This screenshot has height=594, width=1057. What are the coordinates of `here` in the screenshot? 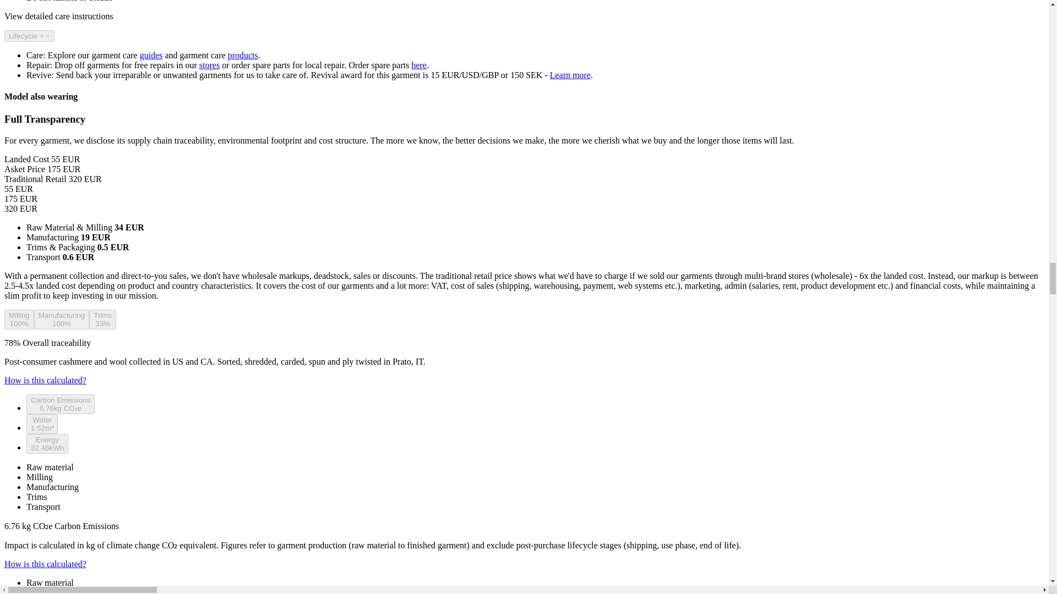 It's located at (418, 65).